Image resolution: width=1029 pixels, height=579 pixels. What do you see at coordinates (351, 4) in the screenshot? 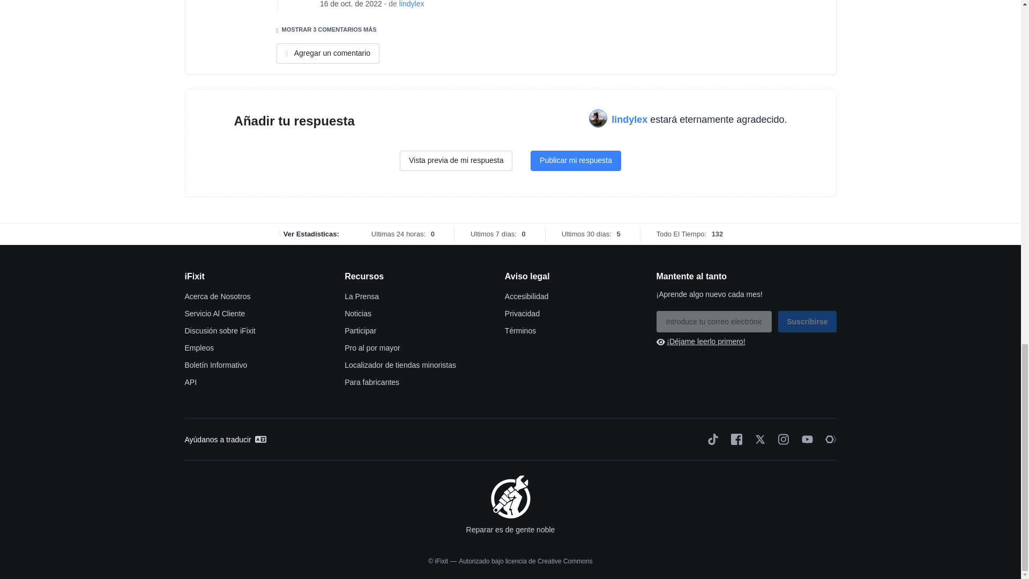
I see `Sun, 16 Oct 2022 21:18:35 -0700` at bounding box center [351, 4].